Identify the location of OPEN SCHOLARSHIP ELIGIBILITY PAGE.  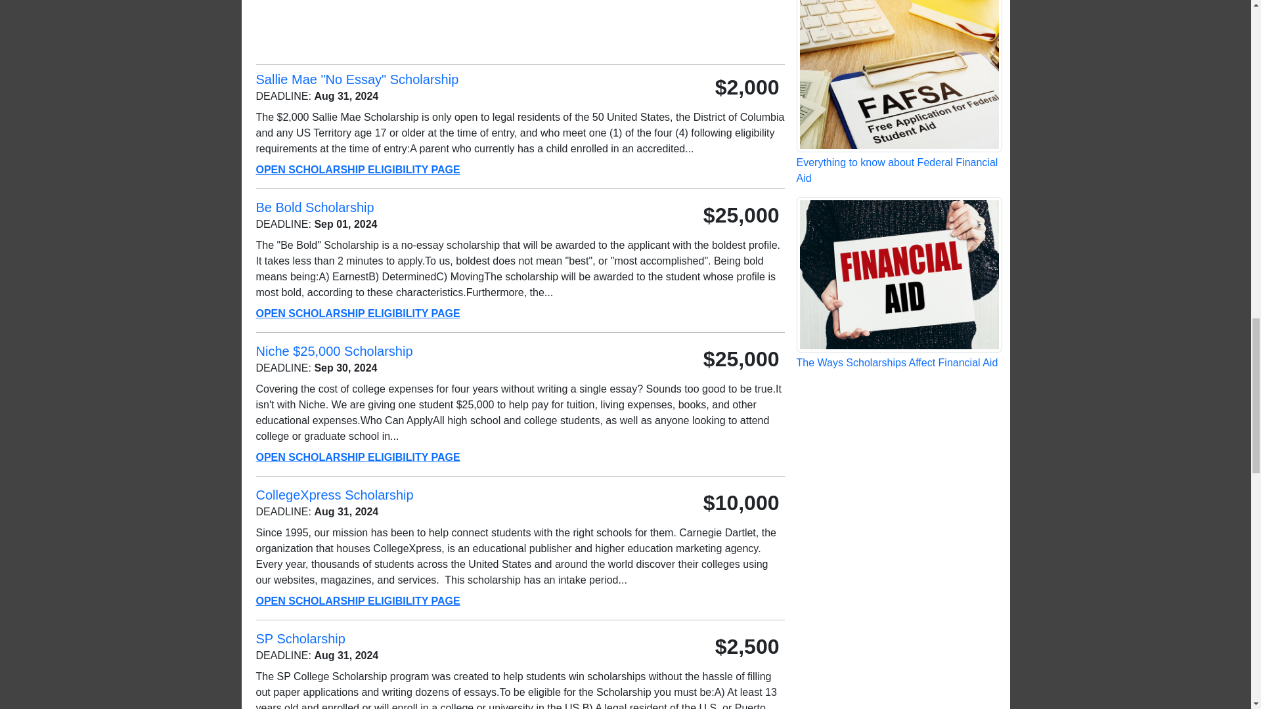
(357, 169).